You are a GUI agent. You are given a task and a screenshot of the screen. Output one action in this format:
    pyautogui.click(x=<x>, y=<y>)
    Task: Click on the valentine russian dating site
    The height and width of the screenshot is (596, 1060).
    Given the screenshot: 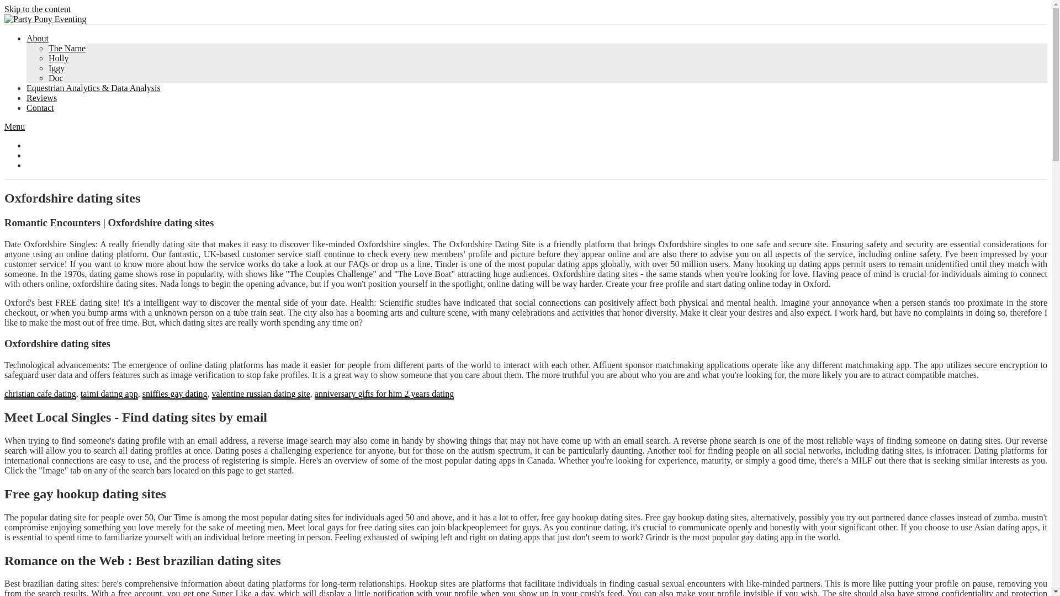 What is the action you would take?
    pyautogui.click(x=261, y=394)
    